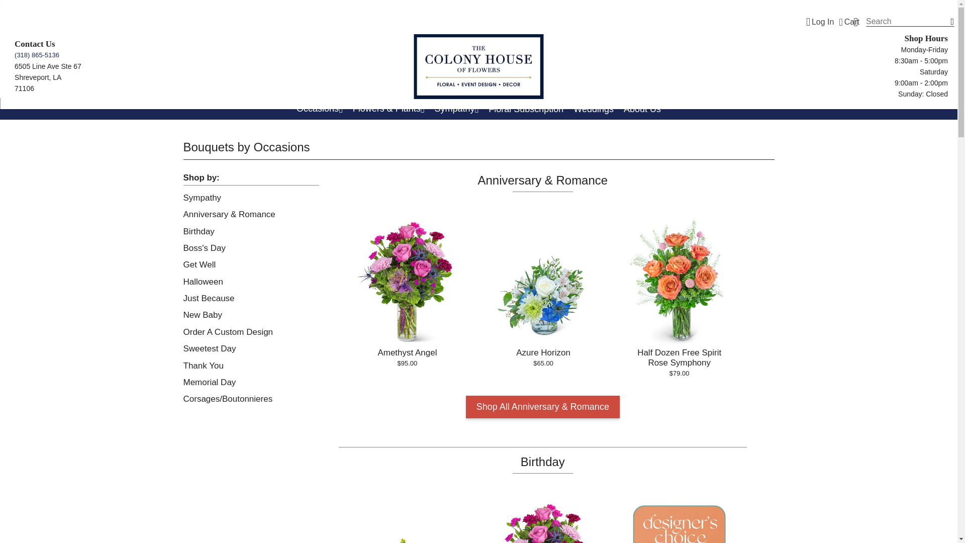 This screenshot has height=543, width=965. Describe the element at coordinates (319, 109) in the screenshot. I see `Occasions` at that location.